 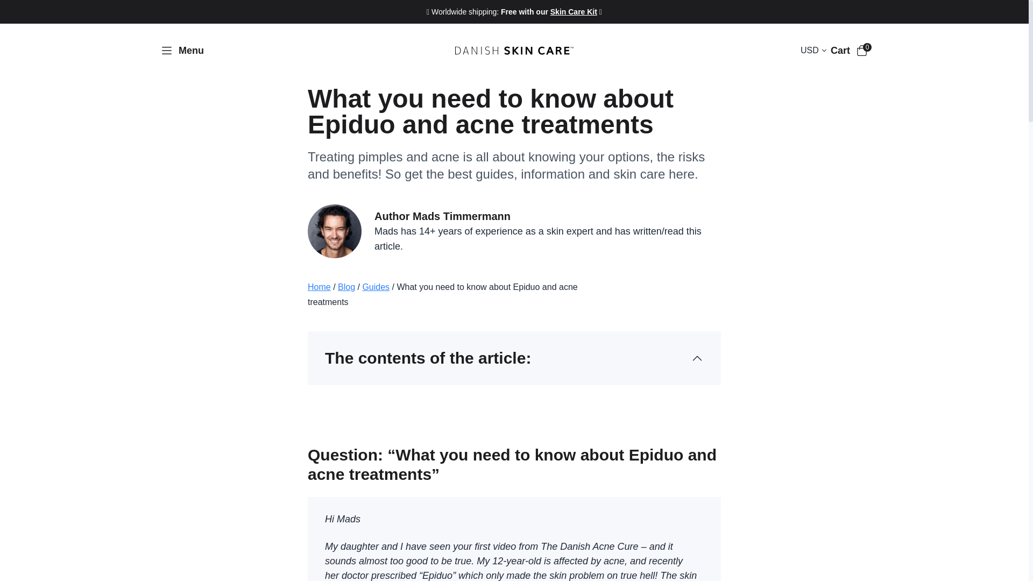 I want to click on Home, so click(x=319, y=287).